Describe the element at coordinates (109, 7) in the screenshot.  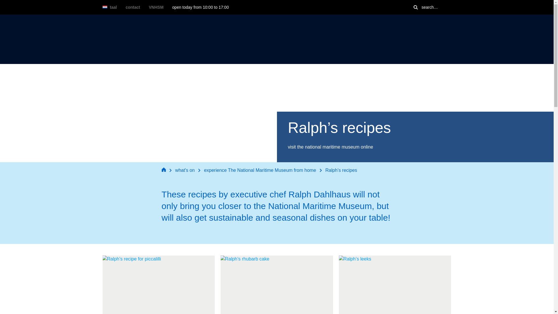
I see `Language` at that location.